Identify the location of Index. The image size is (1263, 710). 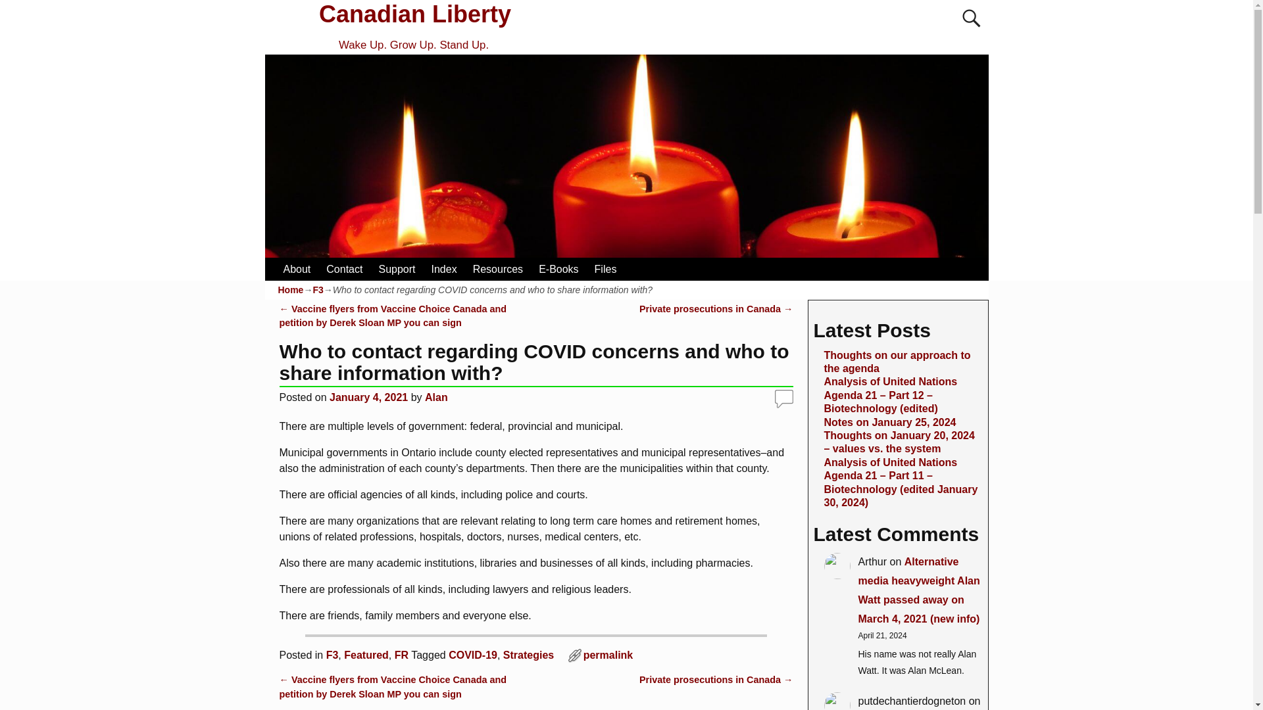
(443, 269).